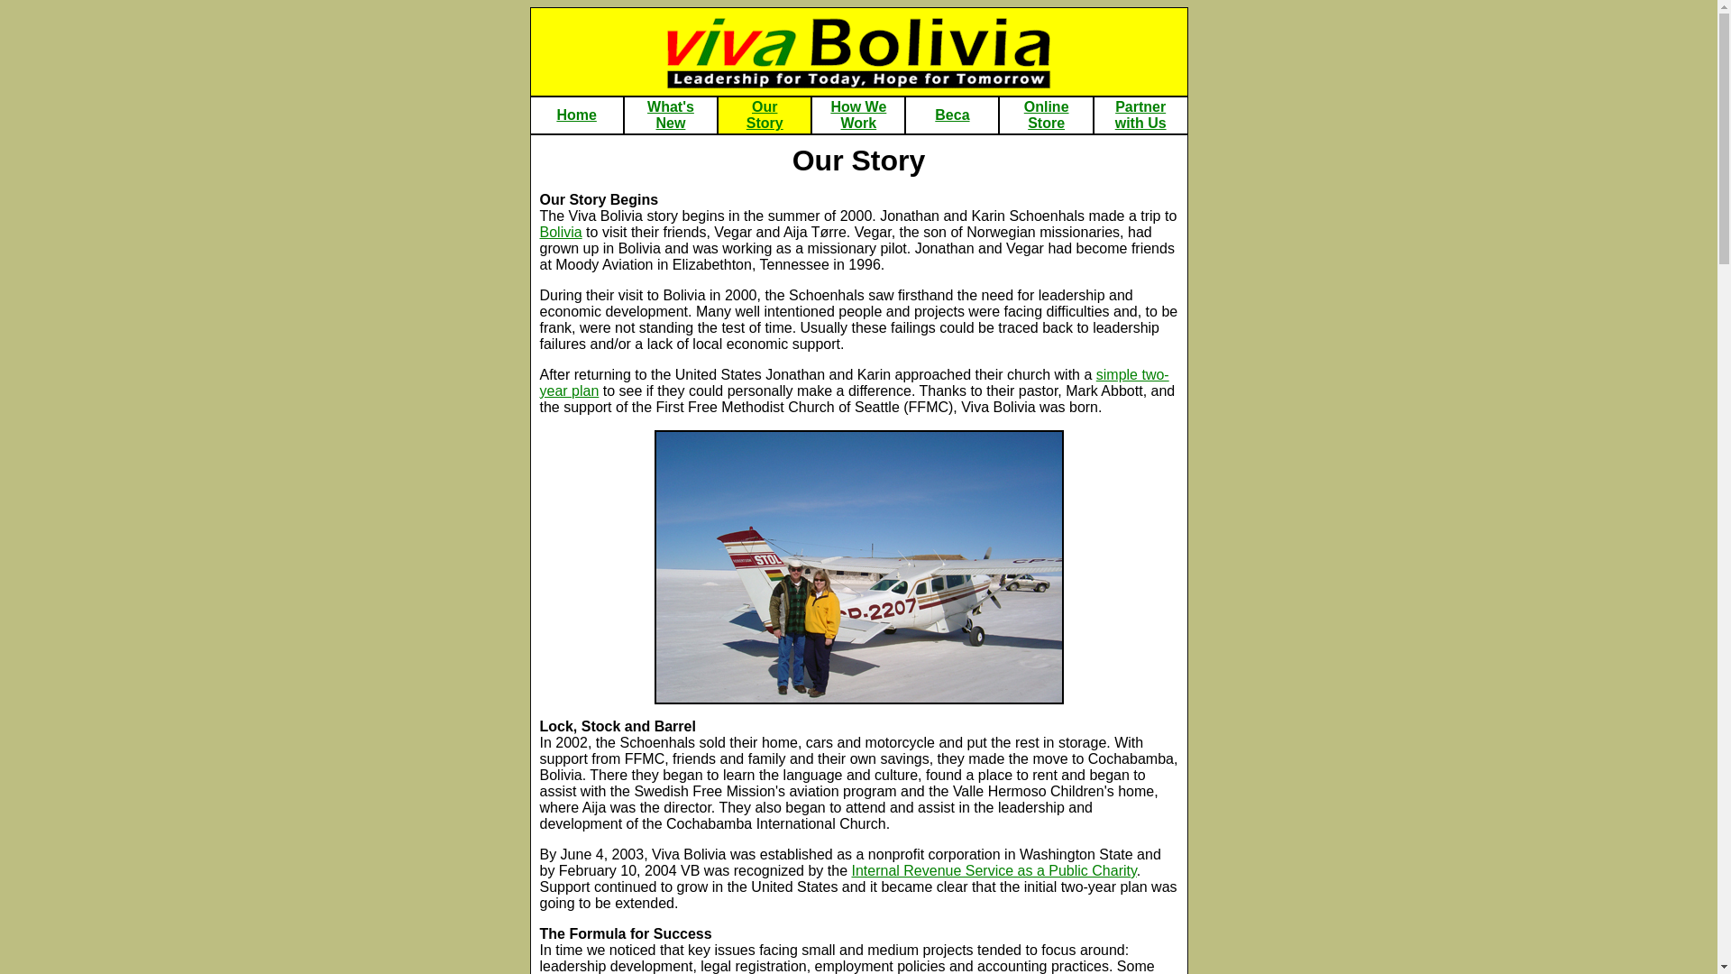 The width and height of the screenshot is (1731, 974). I want to click on Internal Revenue Service as a Public Charity, so click(1047, 115).